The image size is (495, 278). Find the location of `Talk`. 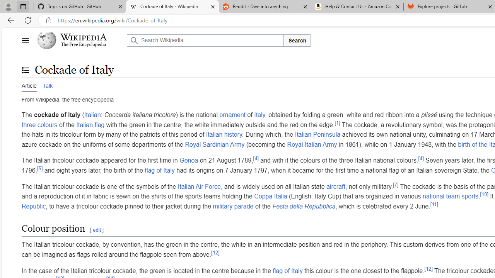

Talk is located at coordinates (47, 85).